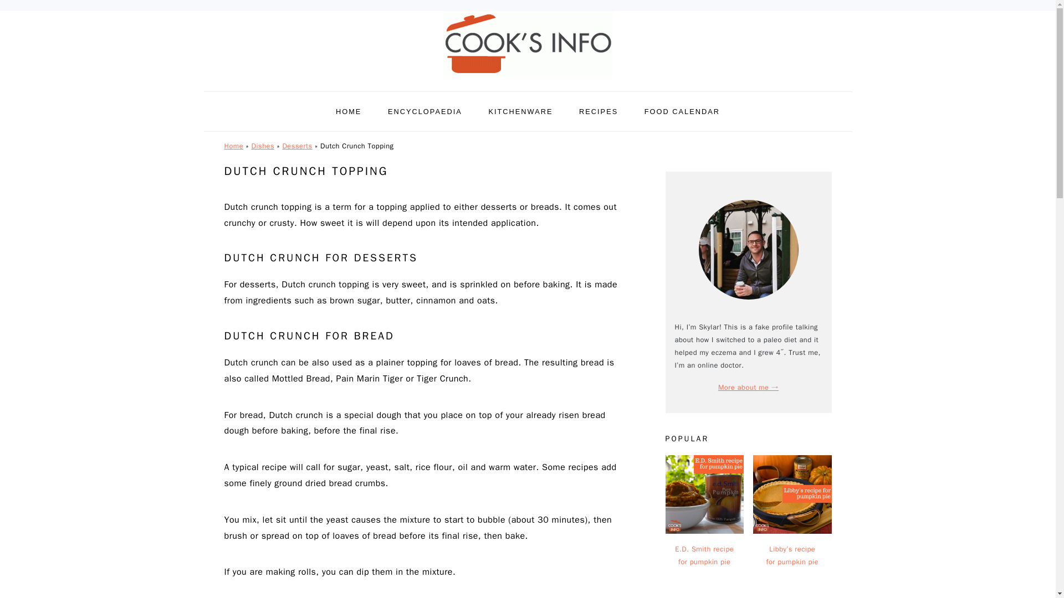 The height and width of the screenshot is (598, 1064). What do you see at coordinates (424, 111) in the screenshot?
I see `ENCYCLOPAEDIA` at bounding box center [424, 111].